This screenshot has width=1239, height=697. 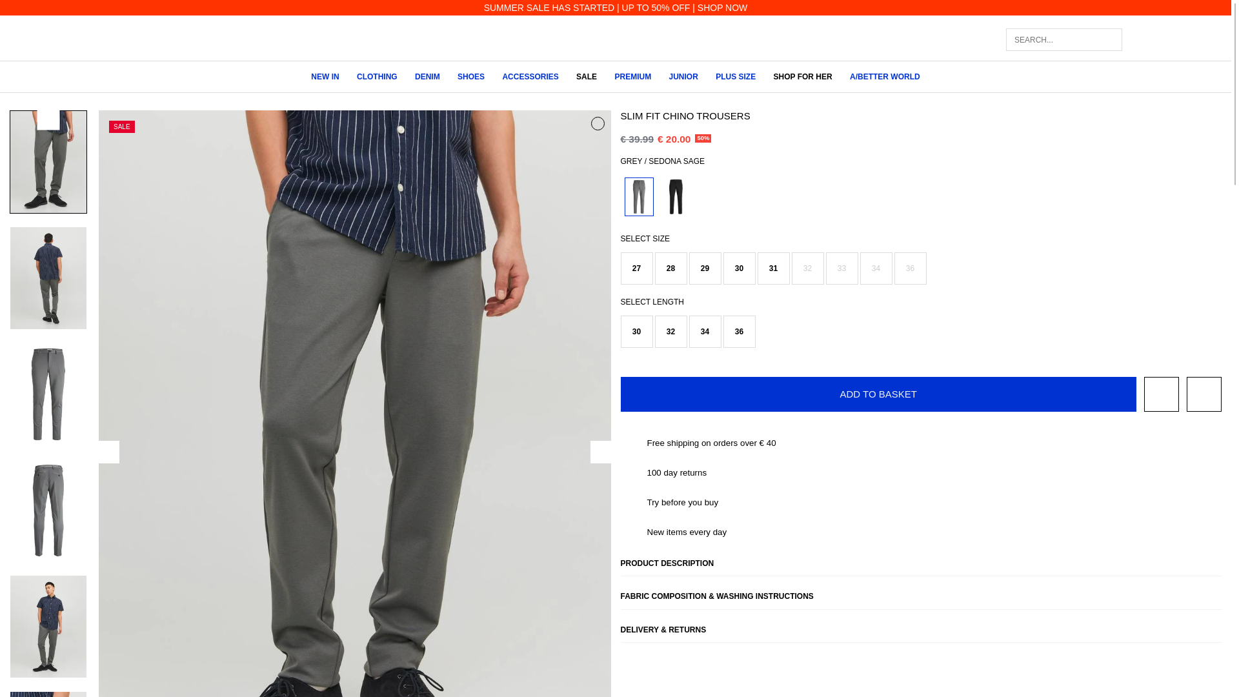 What do you see at coordinates (736, 77) in the screenshot?
I see `PLUS SIZE` at bounding box center [736, 77].